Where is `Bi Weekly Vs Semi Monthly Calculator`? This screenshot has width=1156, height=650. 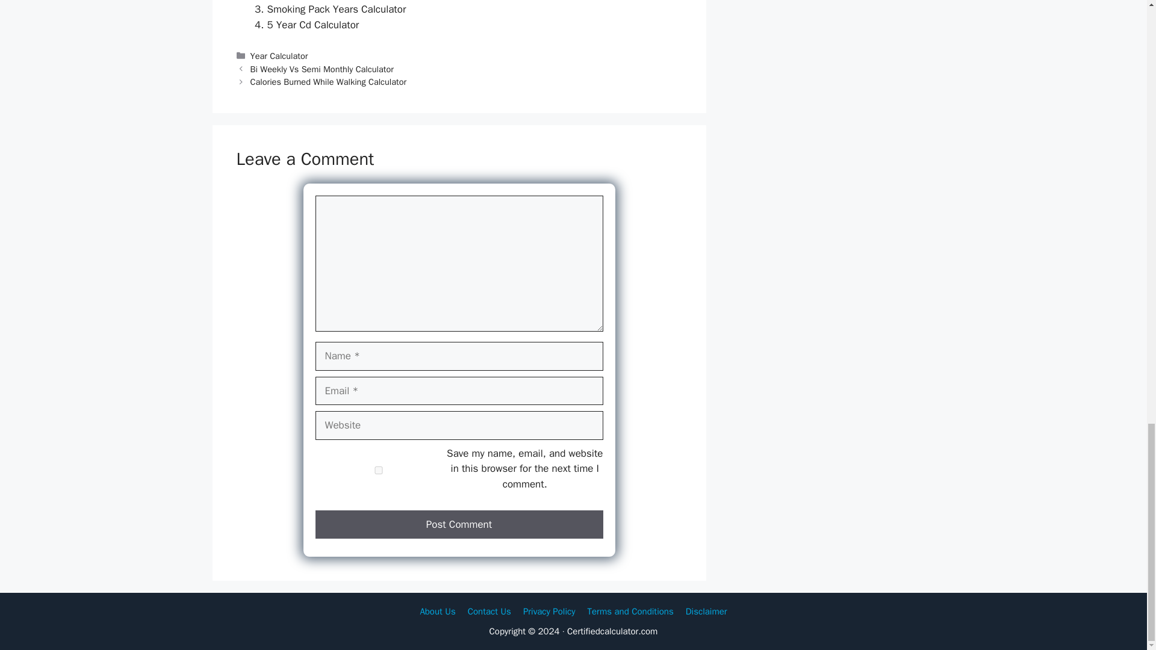 Bi Weekly Vs Semi Monthly Calculator is located at coordinates (322, 69).